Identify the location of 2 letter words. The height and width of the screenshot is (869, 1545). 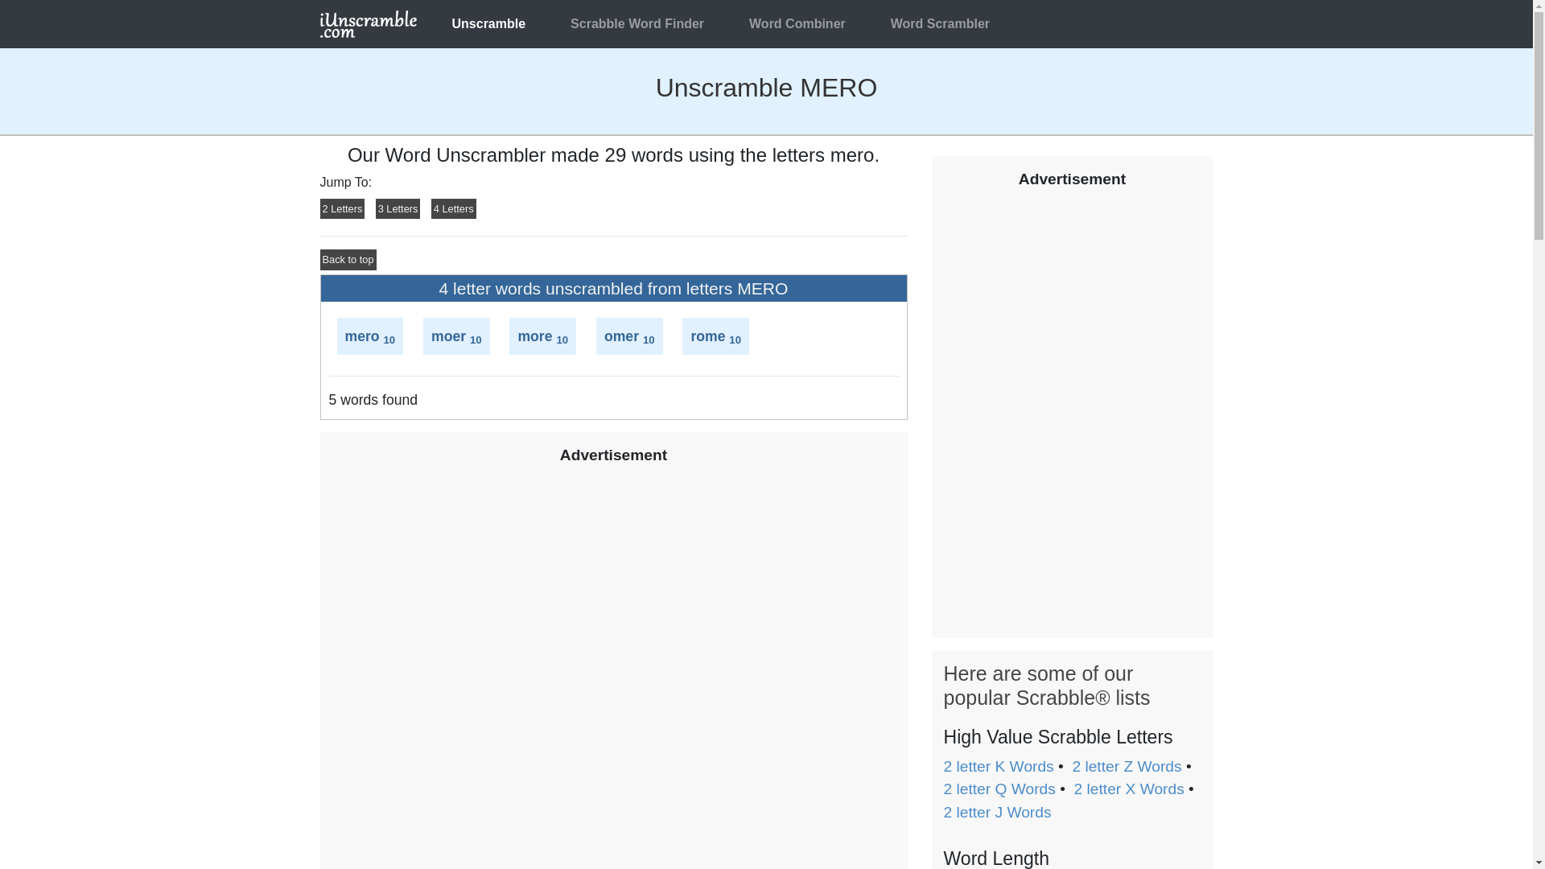
(342, 209).